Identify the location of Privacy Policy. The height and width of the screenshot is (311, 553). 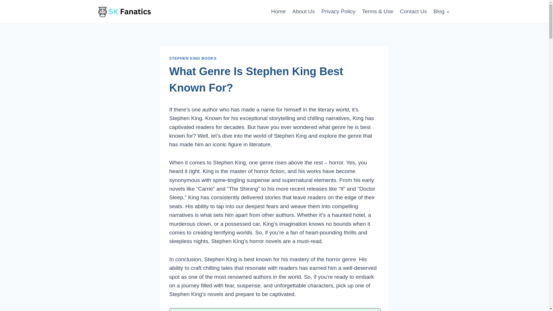
(338, 11).